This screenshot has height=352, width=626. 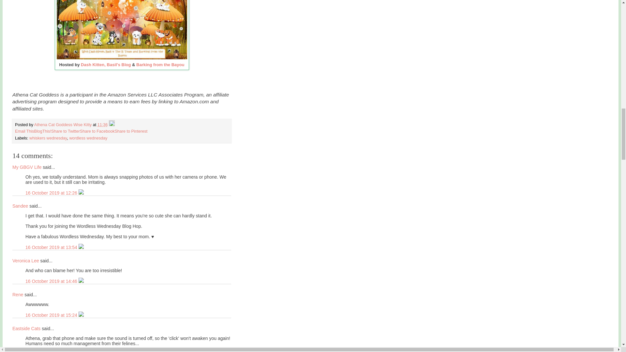 I want to click on whiskers wednesday, so click(x=48, y=138).